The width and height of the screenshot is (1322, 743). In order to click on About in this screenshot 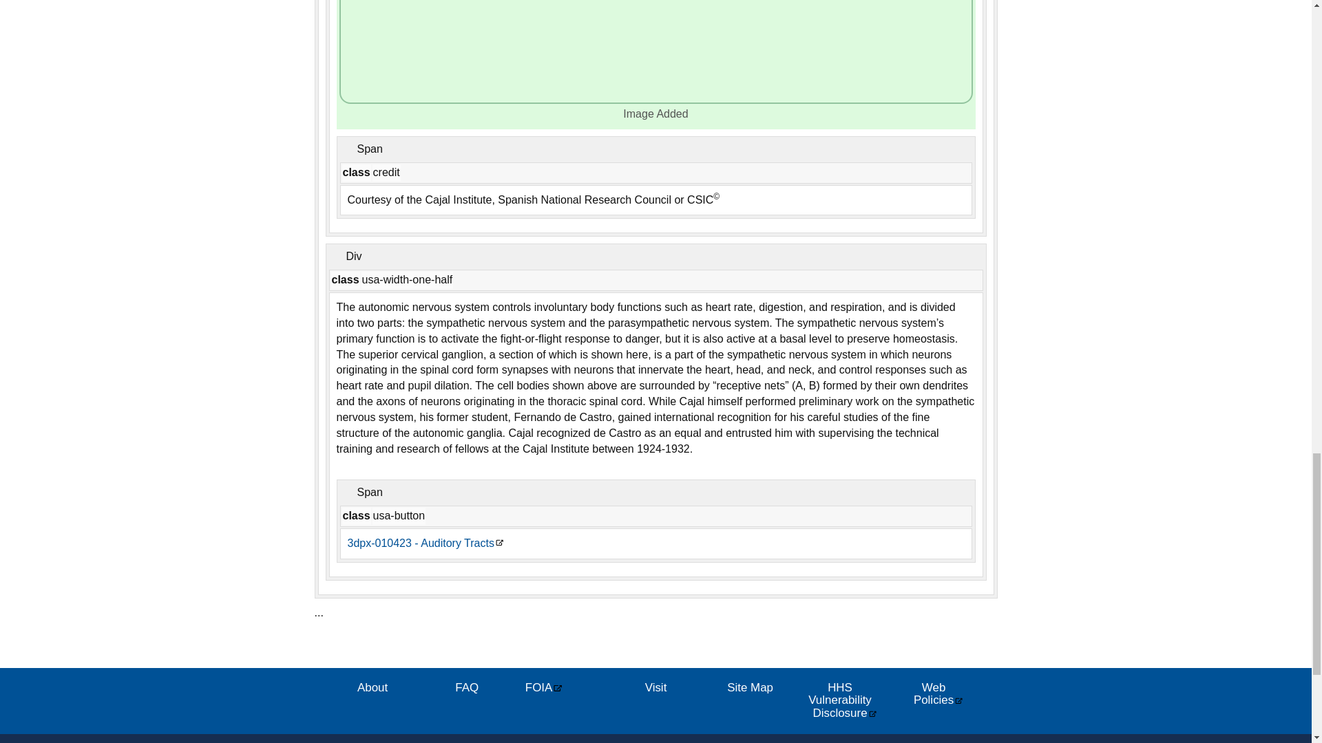, I will do `click(372, 688)`.